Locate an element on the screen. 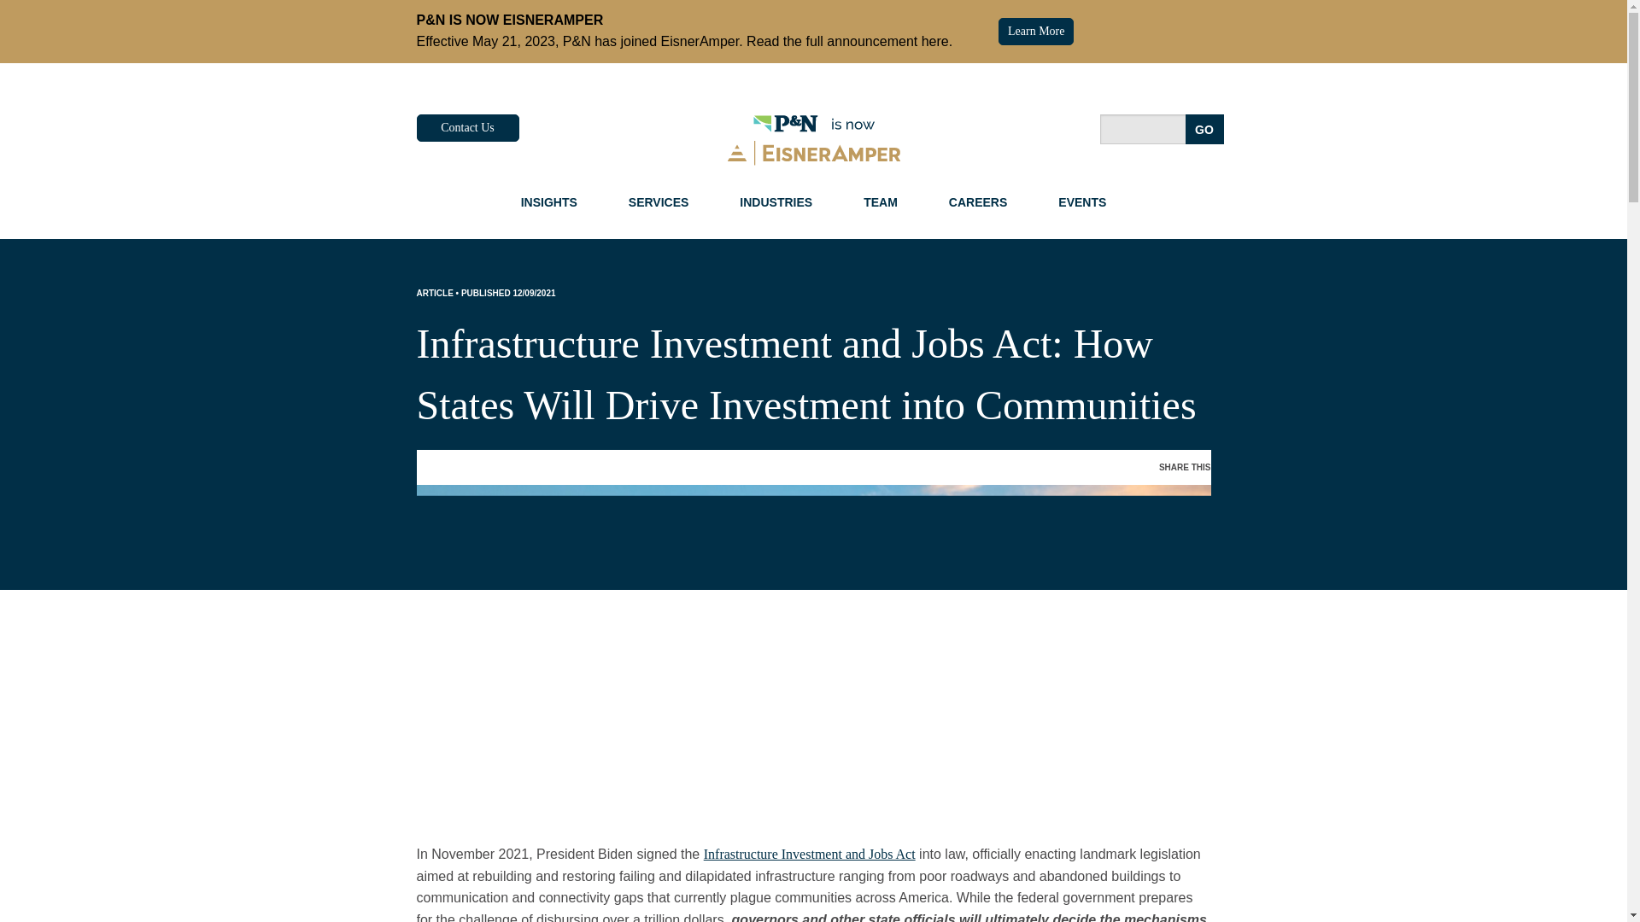 This screenshot has width=1640, height=922. Learn More is located at coordinates (1036, 31).